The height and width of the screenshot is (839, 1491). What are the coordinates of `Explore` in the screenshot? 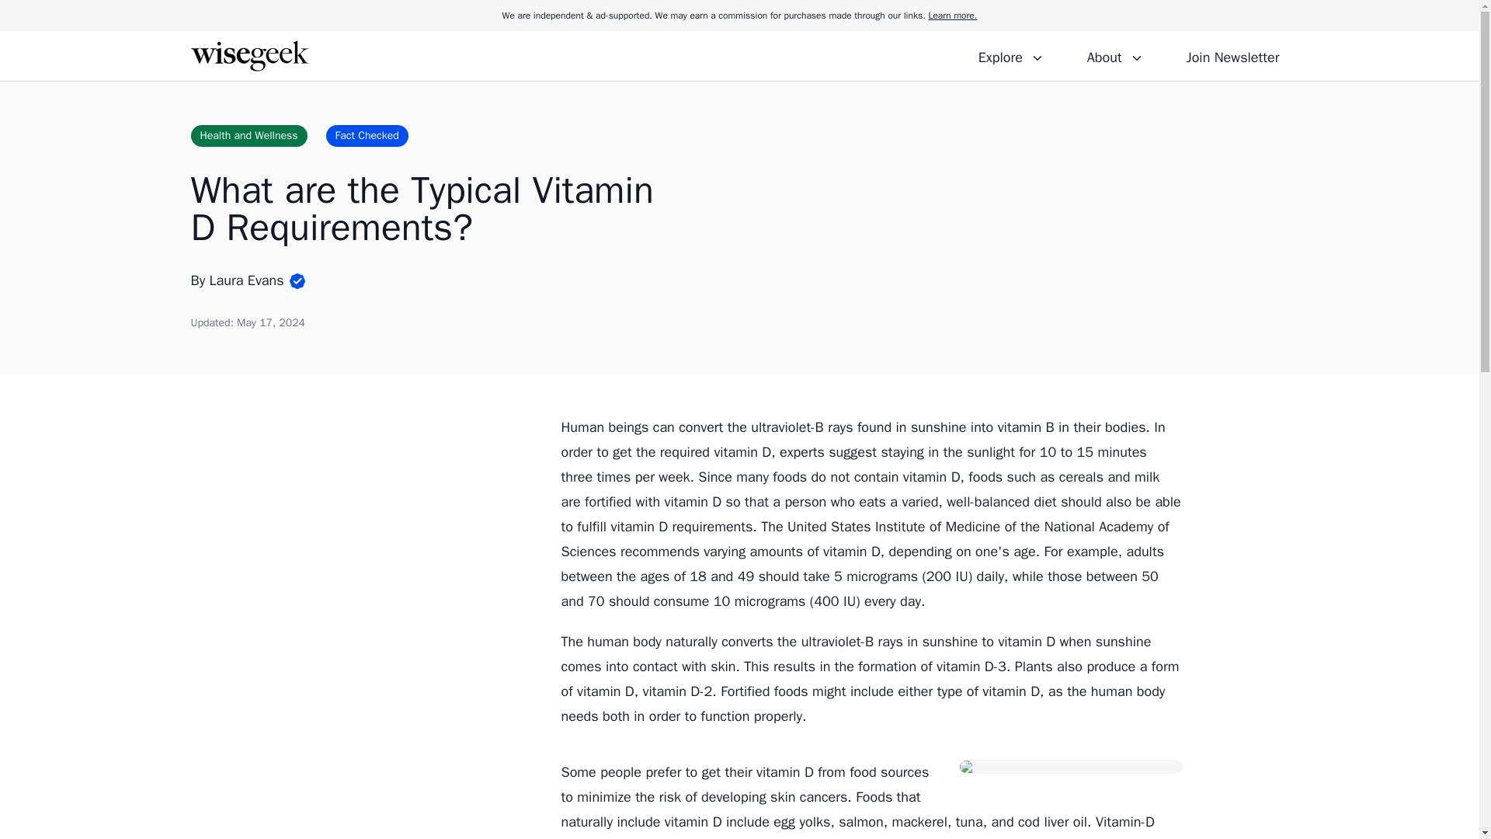 It's located at (1011, 55).